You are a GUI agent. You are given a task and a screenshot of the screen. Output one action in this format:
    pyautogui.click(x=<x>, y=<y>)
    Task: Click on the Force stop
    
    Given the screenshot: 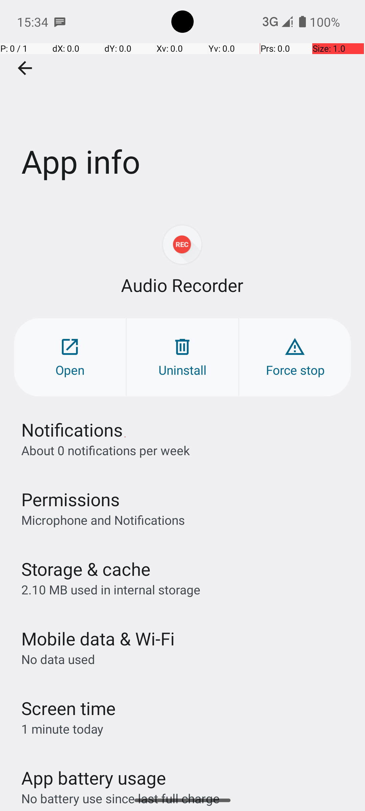 What is the action you would take?
    pyautogui.click(x=295, y=358)
    